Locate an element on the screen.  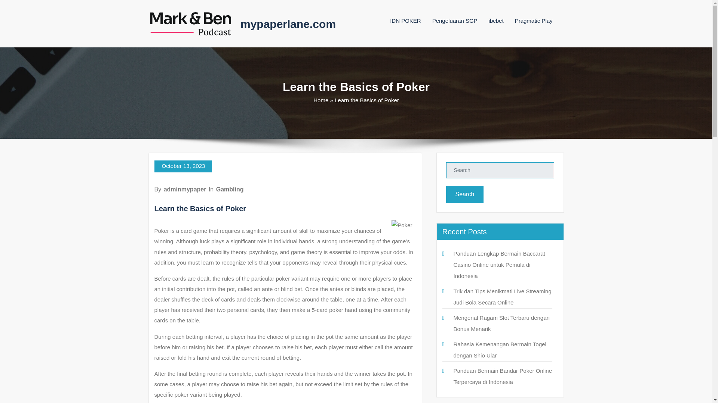
IDN POKER is located at coordinates (405, 21).